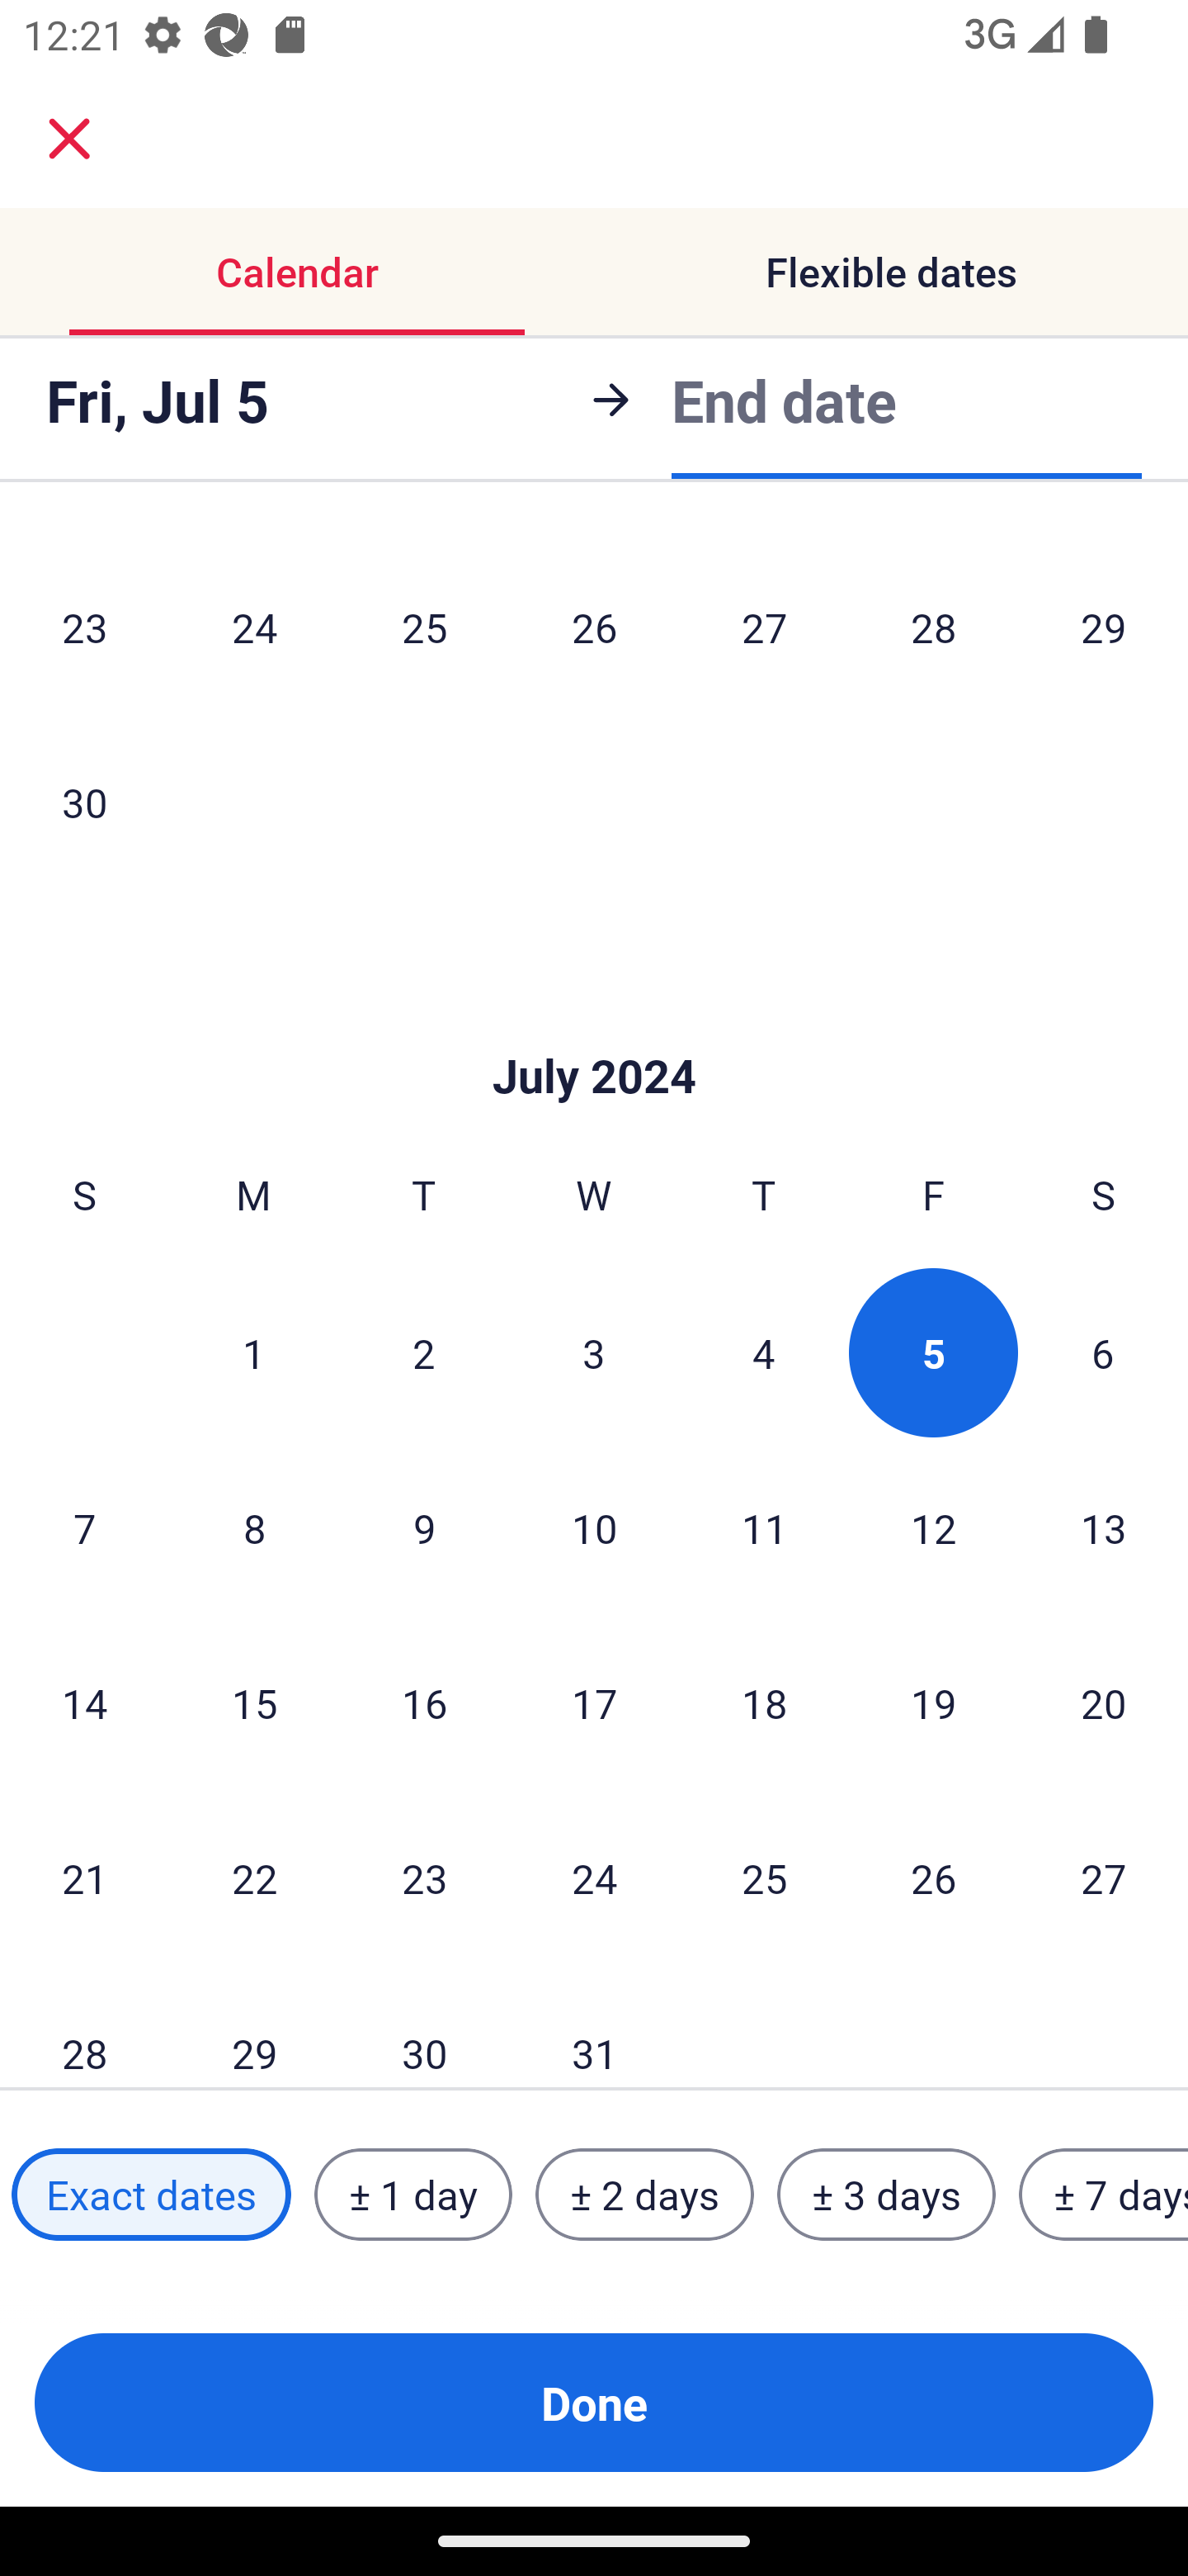  What do you see at coordinates (84, 803) in the screenshot?
I see `30 Sunday, June 30, 2024` at bounding box center [84, 803].